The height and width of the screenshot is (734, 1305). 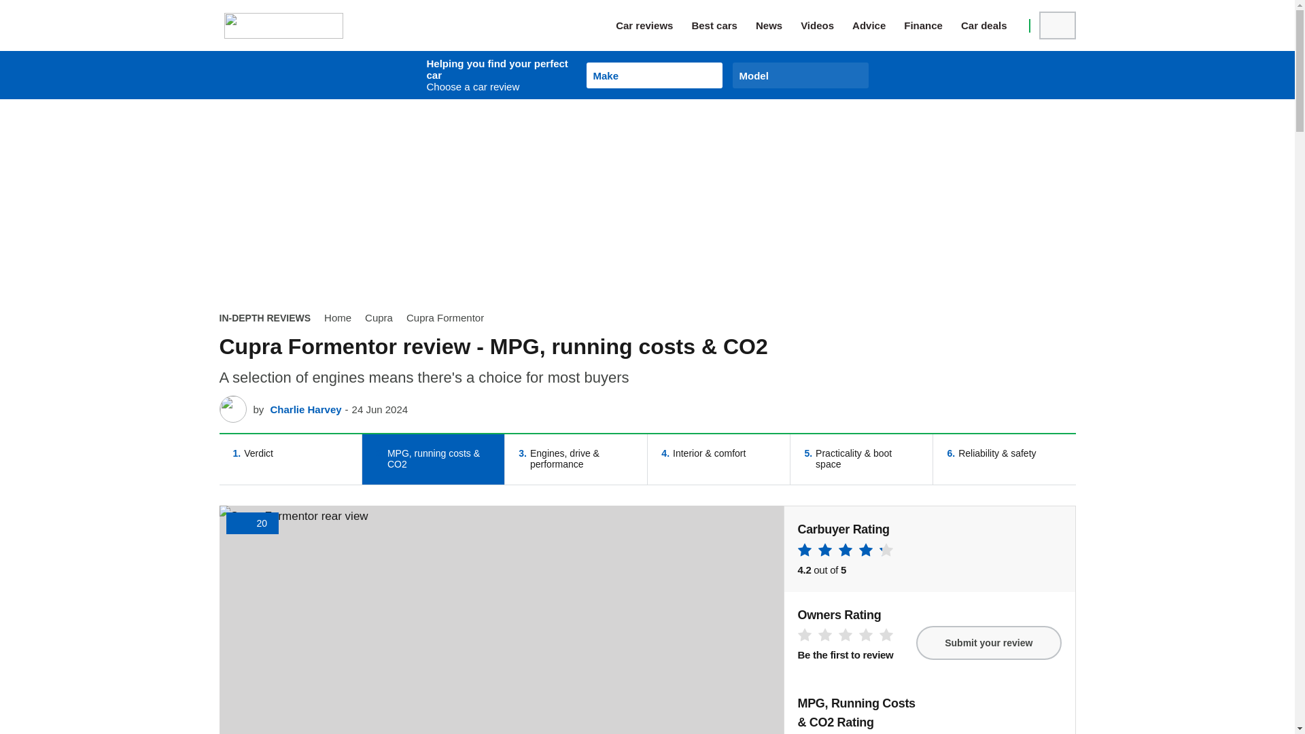 What do you see at coordinates (1057, 26) in the screenshot?
I see `Search` at bounding box center [1057, 26].